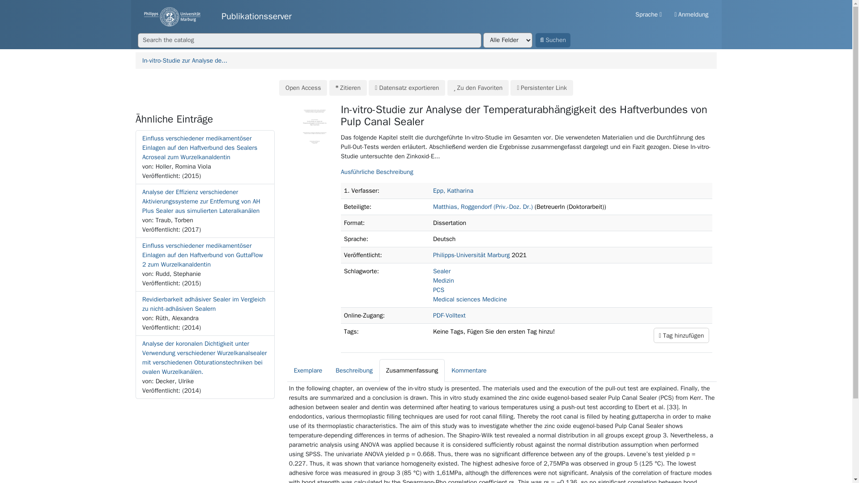 The height and width of the screenshot is (483, 859). Describe the element at coordinates (217, 17) in the screenshot. I see `Publikationsserver` at that location.